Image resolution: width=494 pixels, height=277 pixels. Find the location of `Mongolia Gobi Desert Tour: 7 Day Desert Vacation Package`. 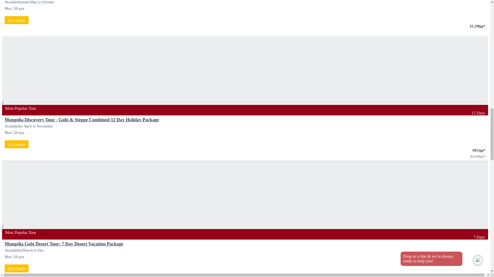

Mongolia Gobi Desert Tour: 7 Day Desert Vacation Package is located at coordinates (64, 244).